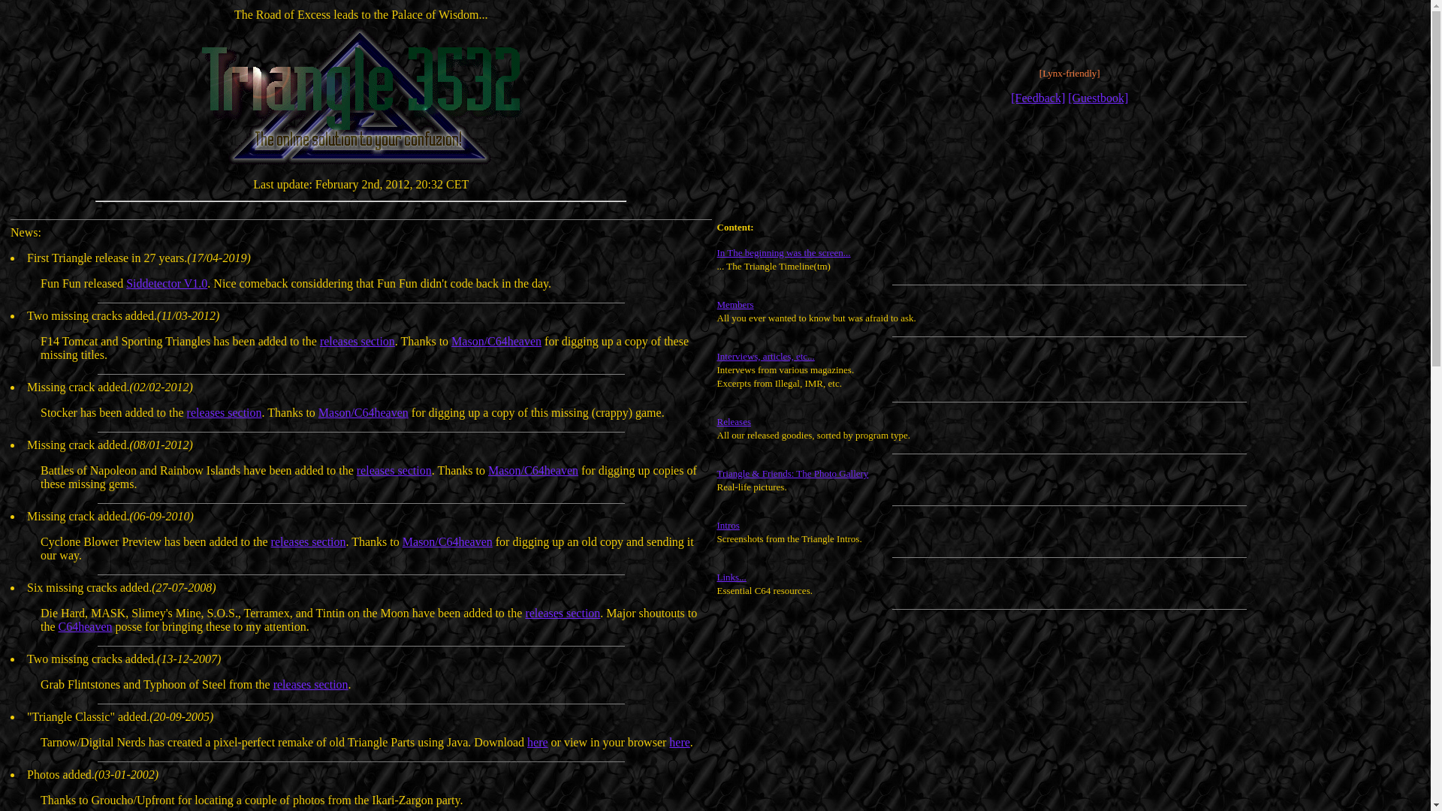 Image resolution: width=1442 pixels, height=811 pixels. Describe the element at coordinates (86, 626) in the screenshot. I see `C64heaven` at that location.